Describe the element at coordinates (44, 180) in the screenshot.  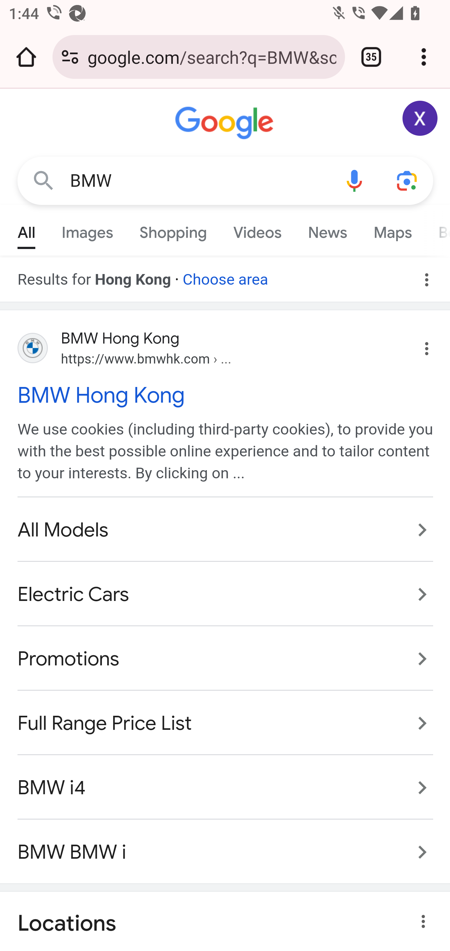
I see `Google Search` at that location.